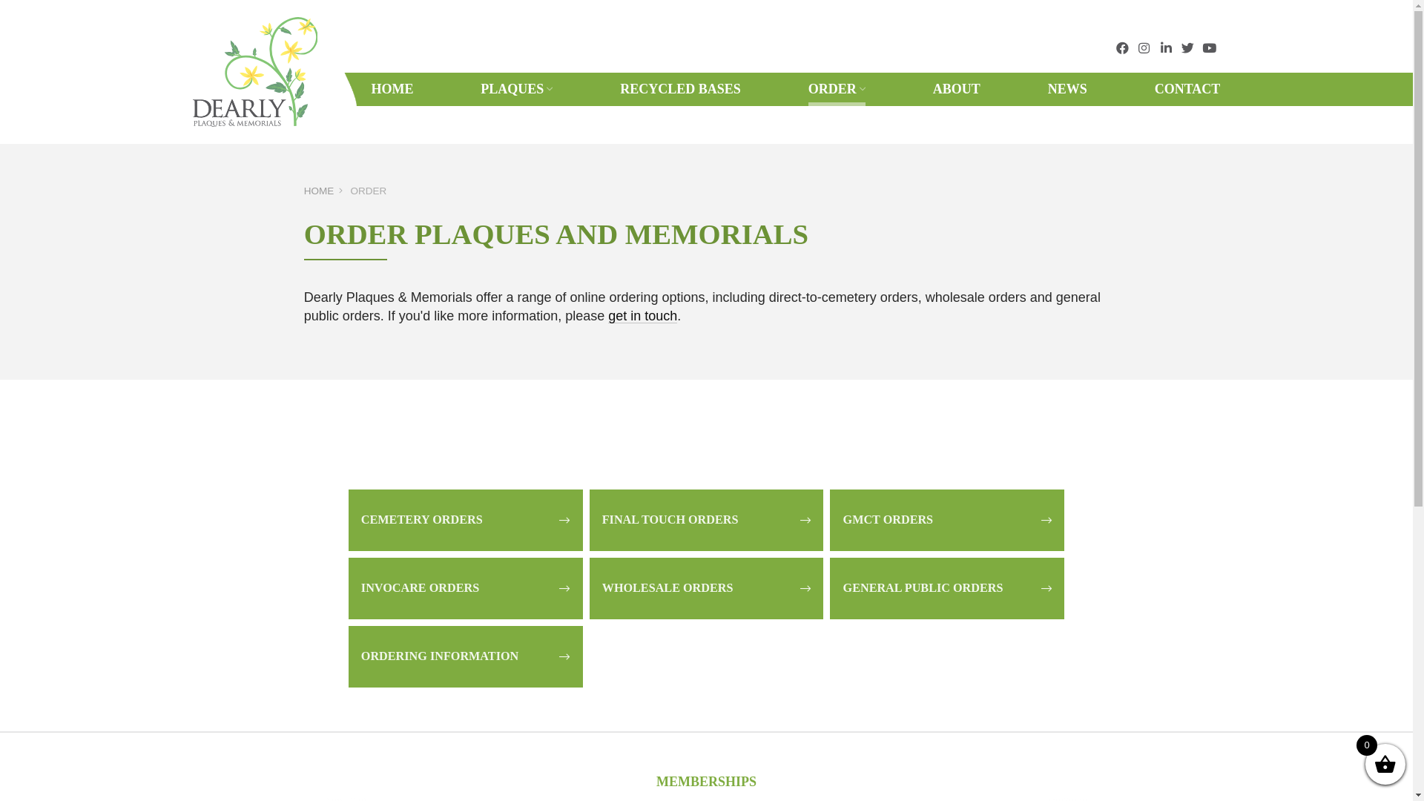 The width and height of the screenshot is (1424, 801). Describe the element at coordinates (516, 89) in the screenshot. I see `PLAQUES` at that location.